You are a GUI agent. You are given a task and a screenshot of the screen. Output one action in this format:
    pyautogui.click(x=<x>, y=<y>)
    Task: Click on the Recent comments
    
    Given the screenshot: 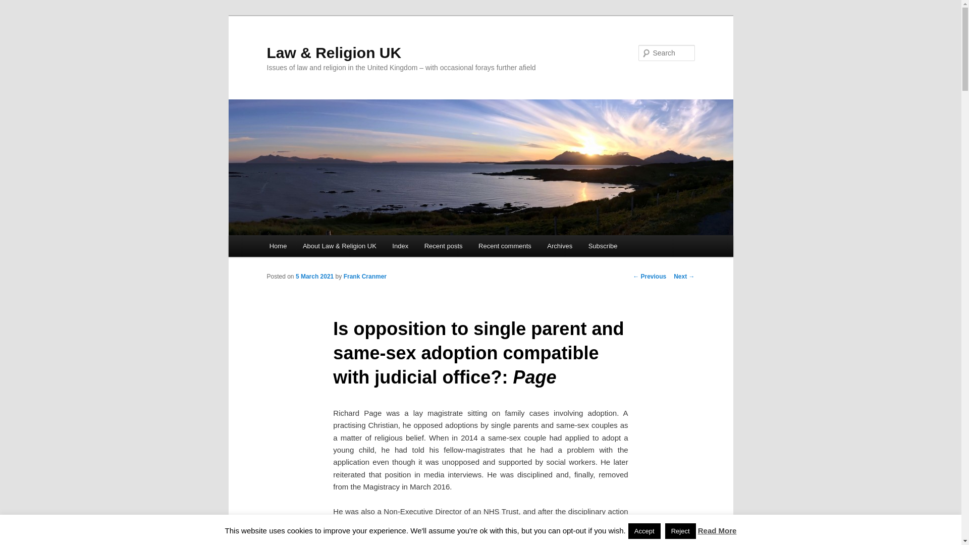 What is the action you would take?
    pyautogui.click(x=504, y=245)
    